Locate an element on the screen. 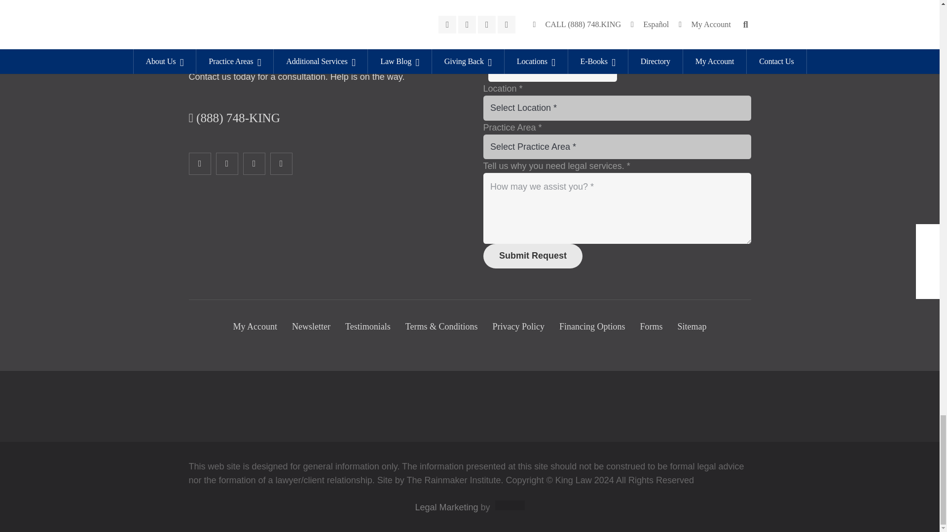 The image size is (947, 532). LinkedIn is located at coordinates (254, 164).